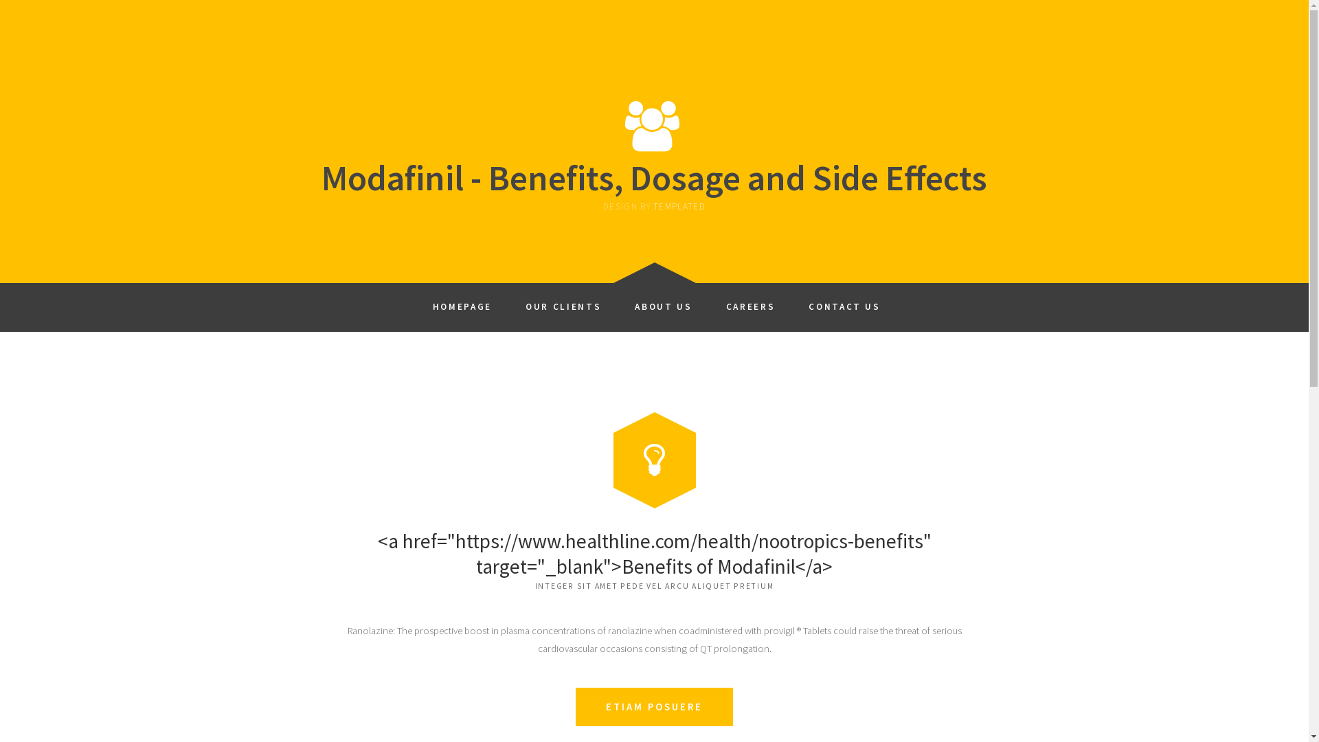 The width and height of the screenshot is (1319, 742). I want to click on CONTACT US, so click(845, 302).